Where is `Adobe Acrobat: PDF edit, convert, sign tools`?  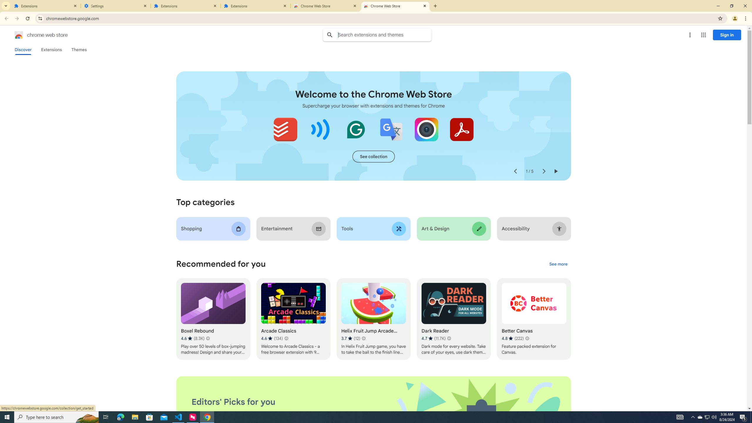 Adobe Acrobat: PDF edit, convert, sign tools is located at coordinates (461, 129).